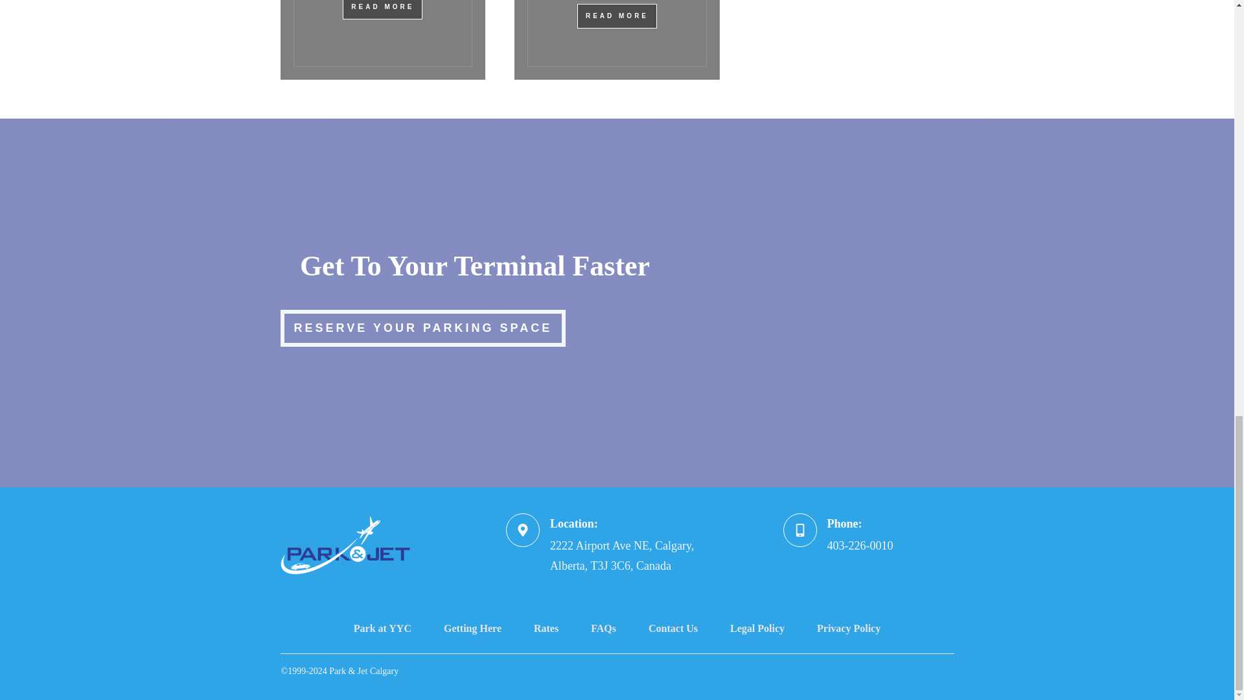  What do you see at coordinates (422, 328) in the screenshot?
I see `RESERVE YOUR PARKING SPACE` at bounding box center [422, 328].